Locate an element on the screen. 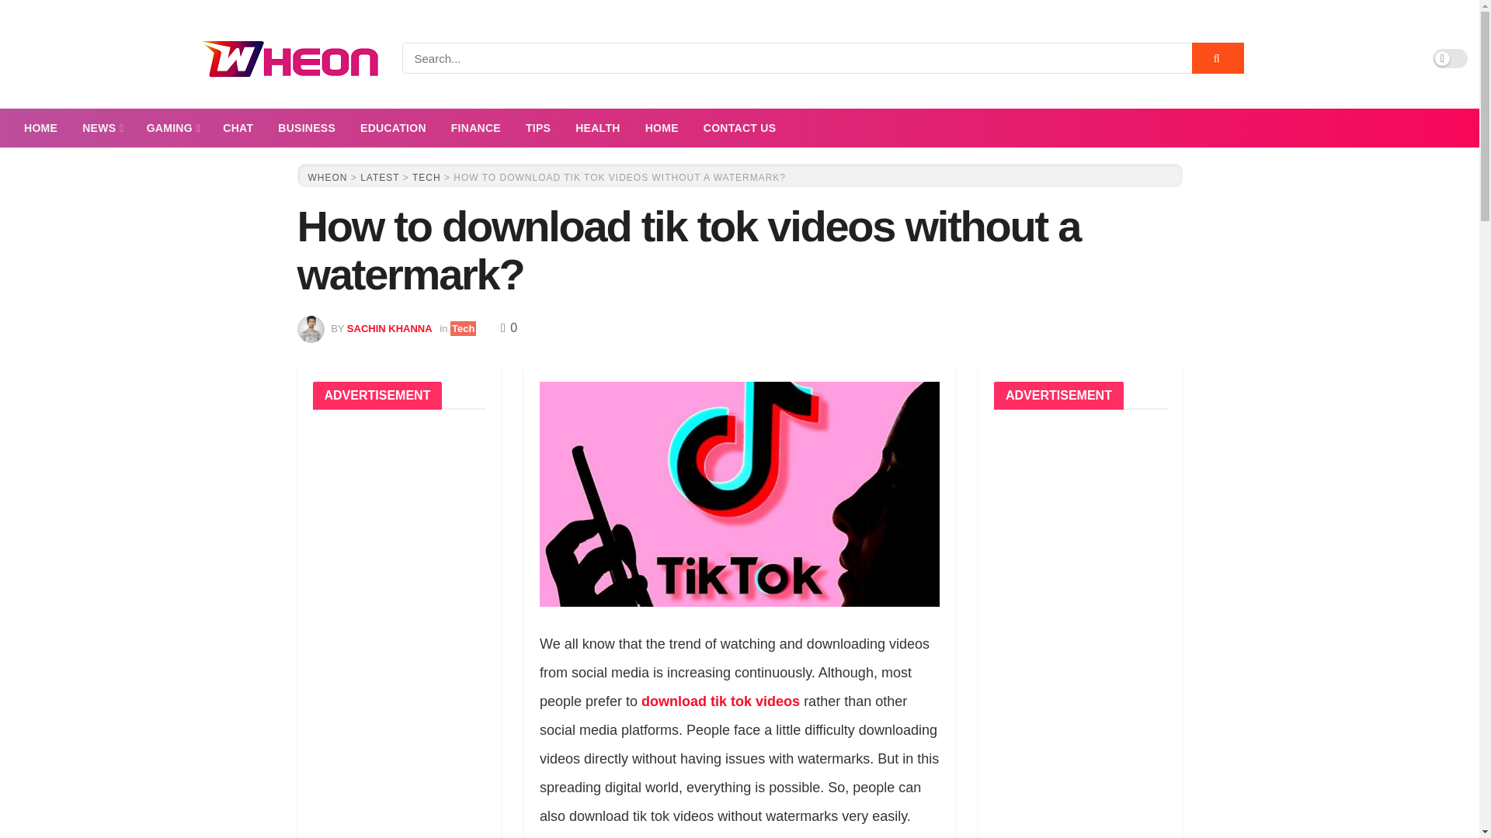 The width and height of the screenshot is (1491, 838). GAMING is located at coordinates (172, 128).